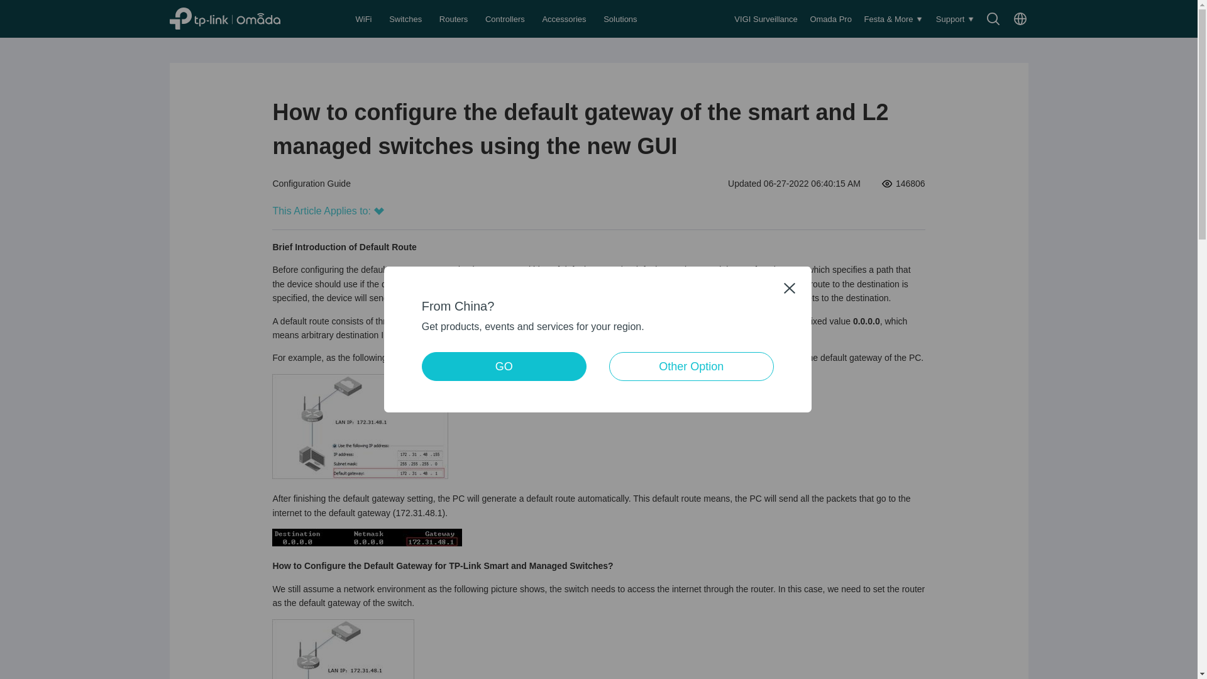  What do you see at coordinates (239, 18) in the screenshot?
I see `TP-Link, Reliably Smart` at bounding box center [239, 18].